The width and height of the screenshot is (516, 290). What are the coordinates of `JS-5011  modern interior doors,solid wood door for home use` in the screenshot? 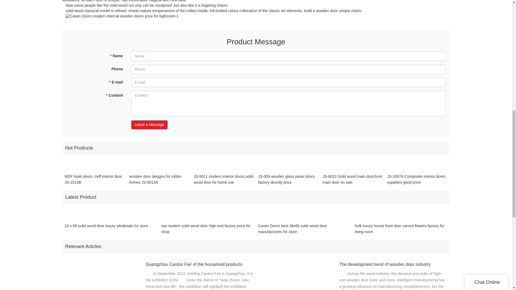 It's located at (224, 179).